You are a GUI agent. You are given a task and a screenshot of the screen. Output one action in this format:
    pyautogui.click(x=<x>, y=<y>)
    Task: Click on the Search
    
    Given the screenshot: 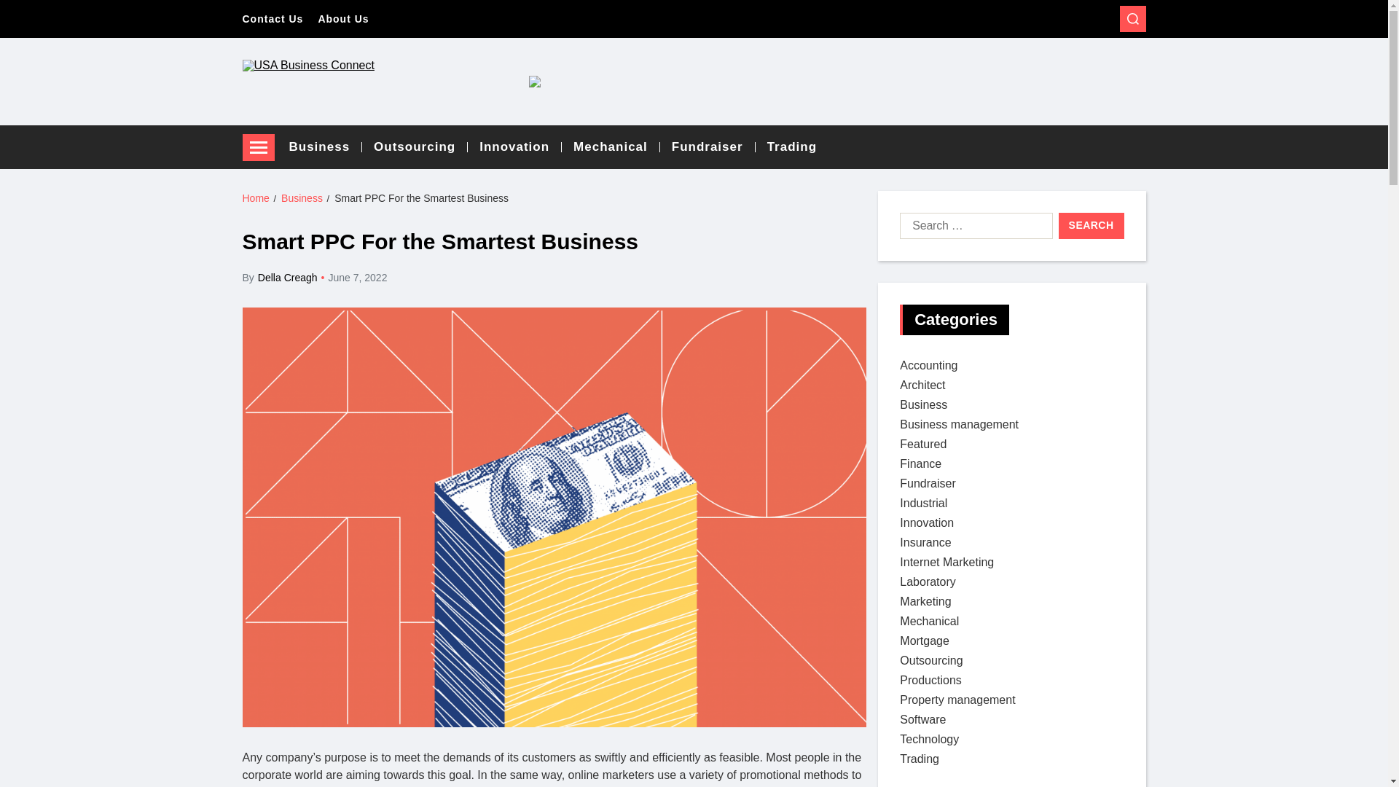 What is the action you would take?
    pyautogui.click(x=1092, y=226)
    